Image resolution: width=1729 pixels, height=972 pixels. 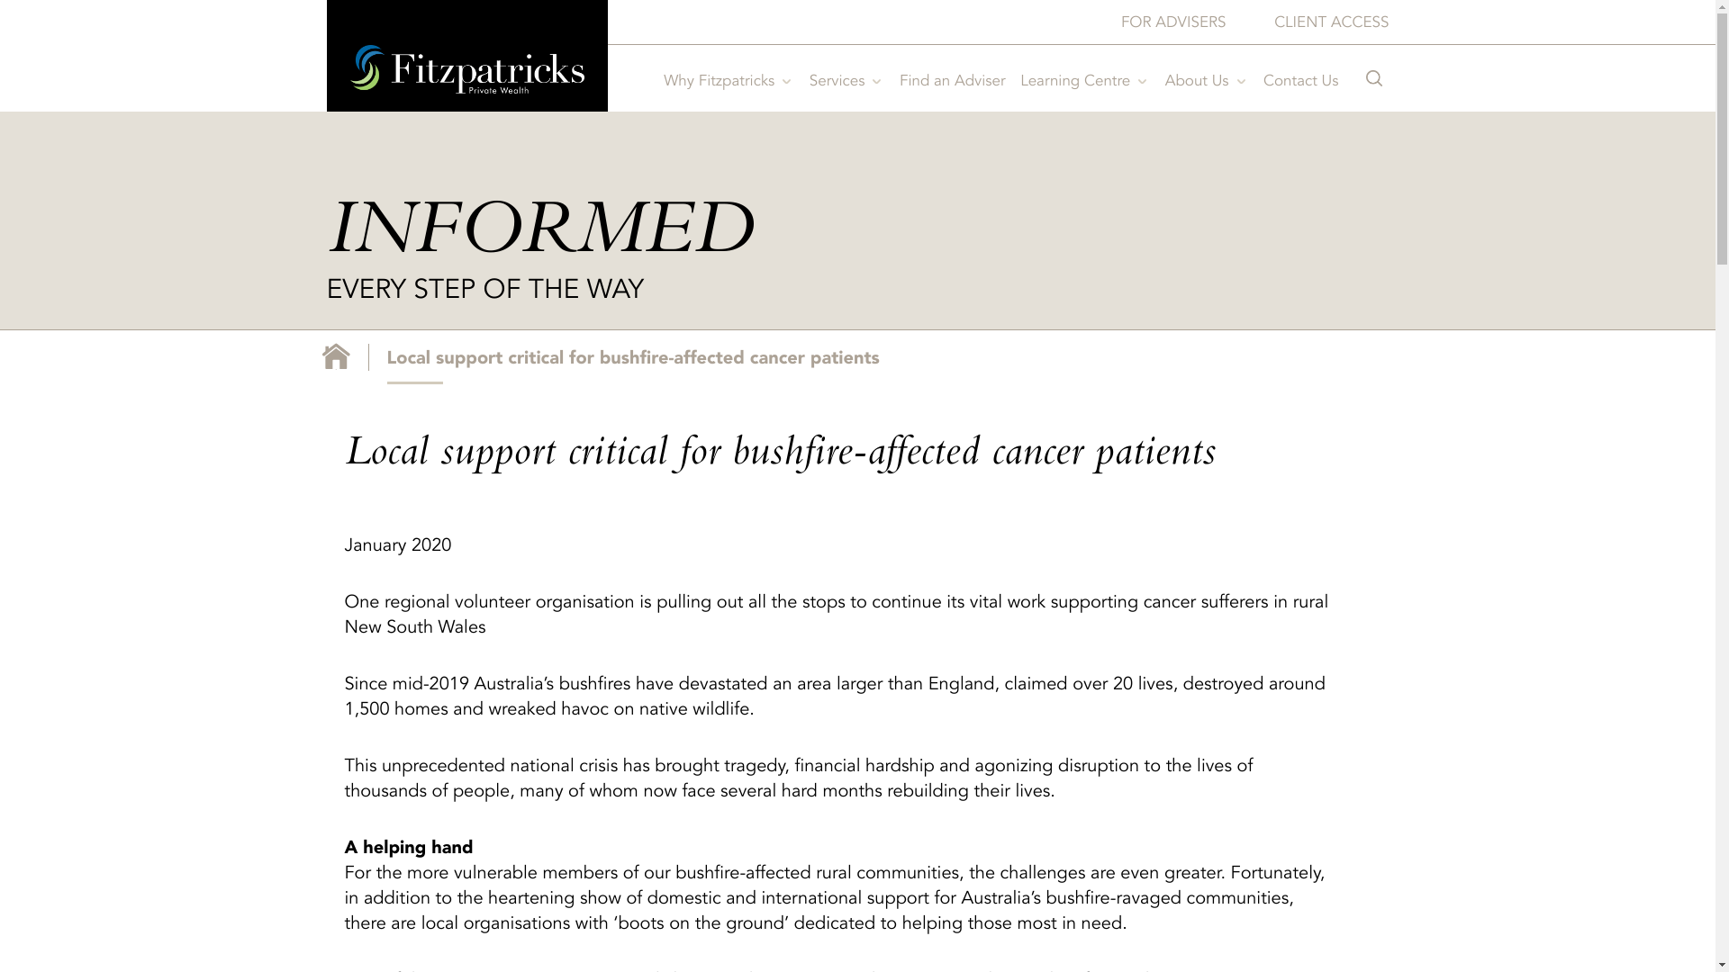 I want to click on Go to Fitzpatricks., so click(x=337, y=356).